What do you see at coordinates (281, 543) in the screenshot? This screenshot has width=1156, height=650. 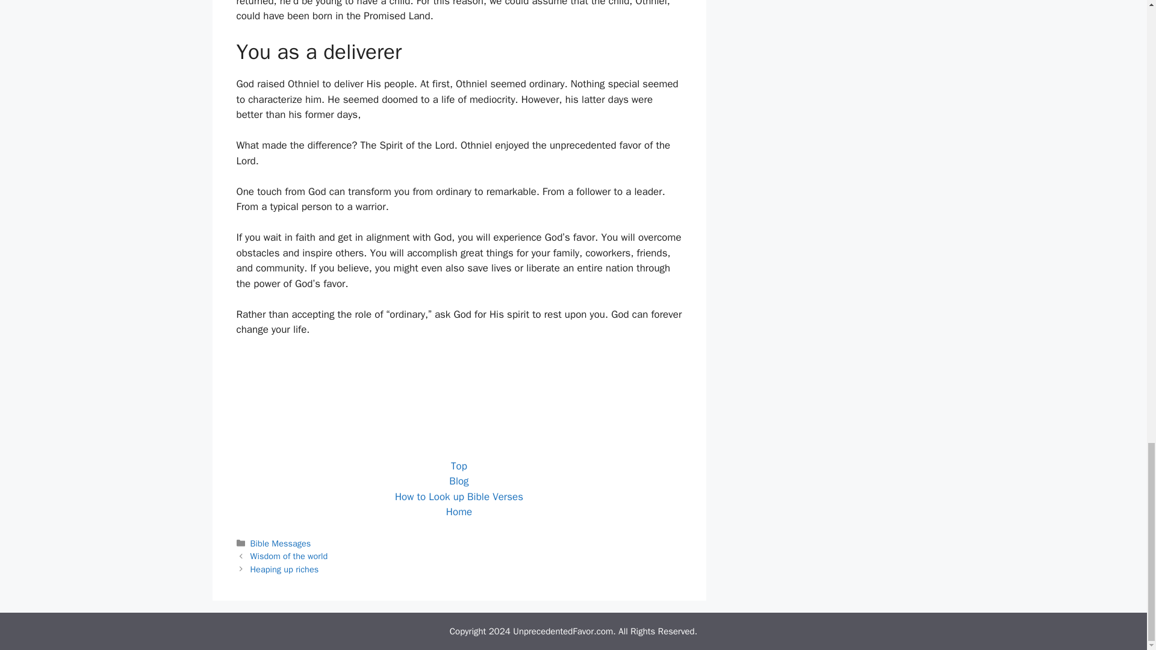 I see `Bible Messages` at bounding box center [281, 543].